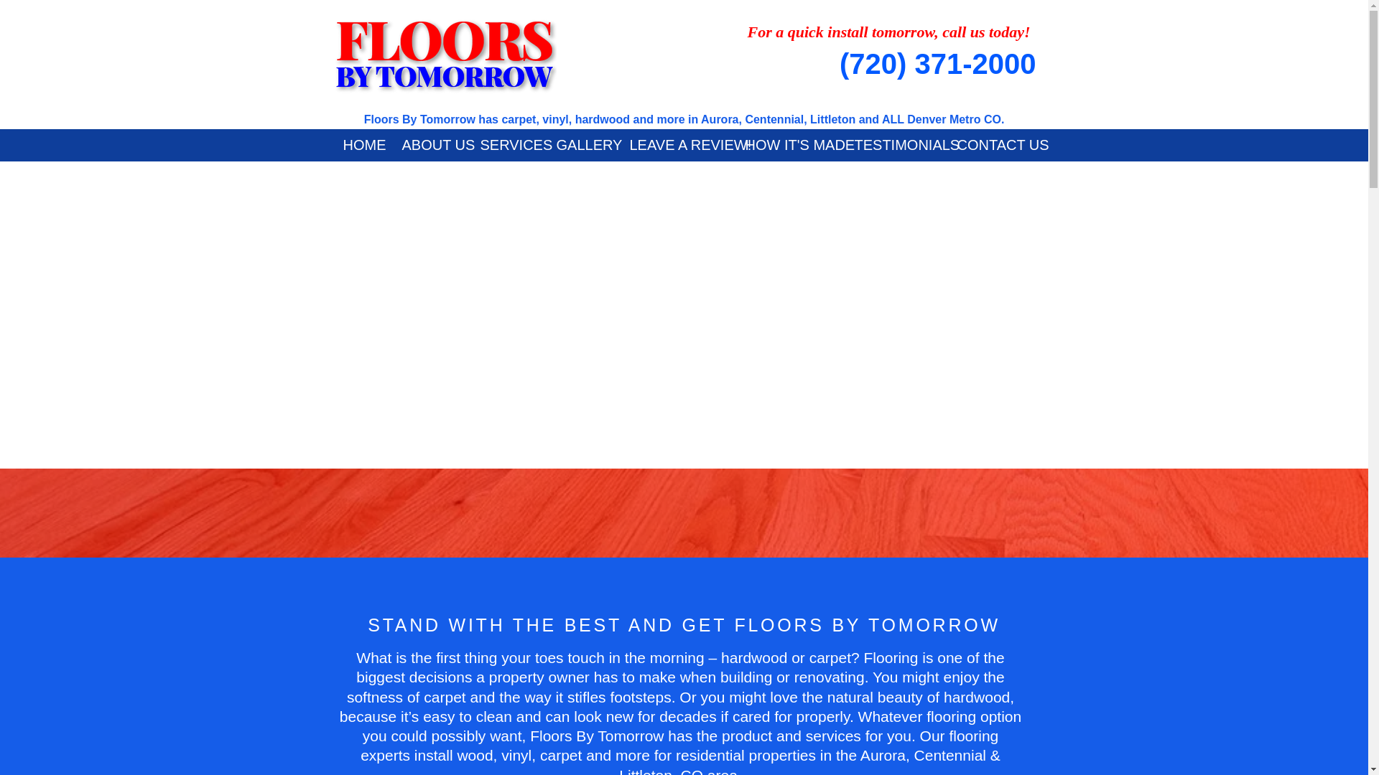 Image resolution: width=1379 pixels, height=775 pixels. Describe the element at coordinates (474, 755) in the screenshot. I see `wood` at that location.